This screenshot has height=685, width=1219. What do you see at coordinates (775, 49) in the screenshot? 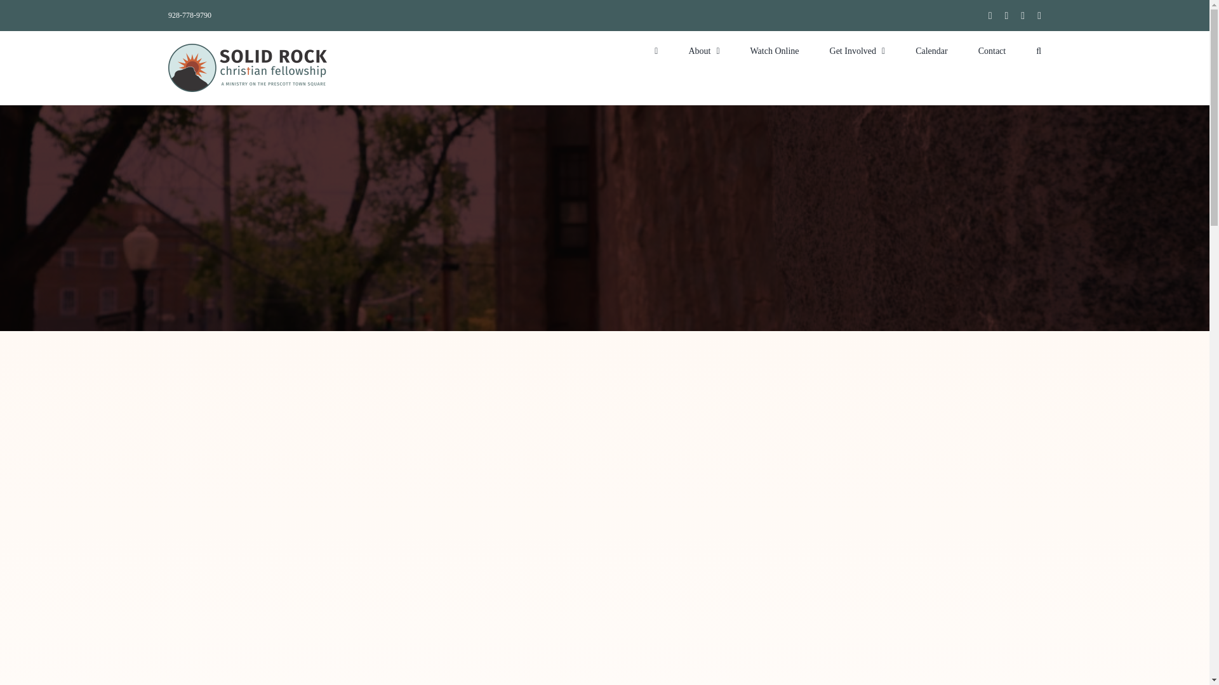
I see `Watch Online` at bounding box center [775, 49].